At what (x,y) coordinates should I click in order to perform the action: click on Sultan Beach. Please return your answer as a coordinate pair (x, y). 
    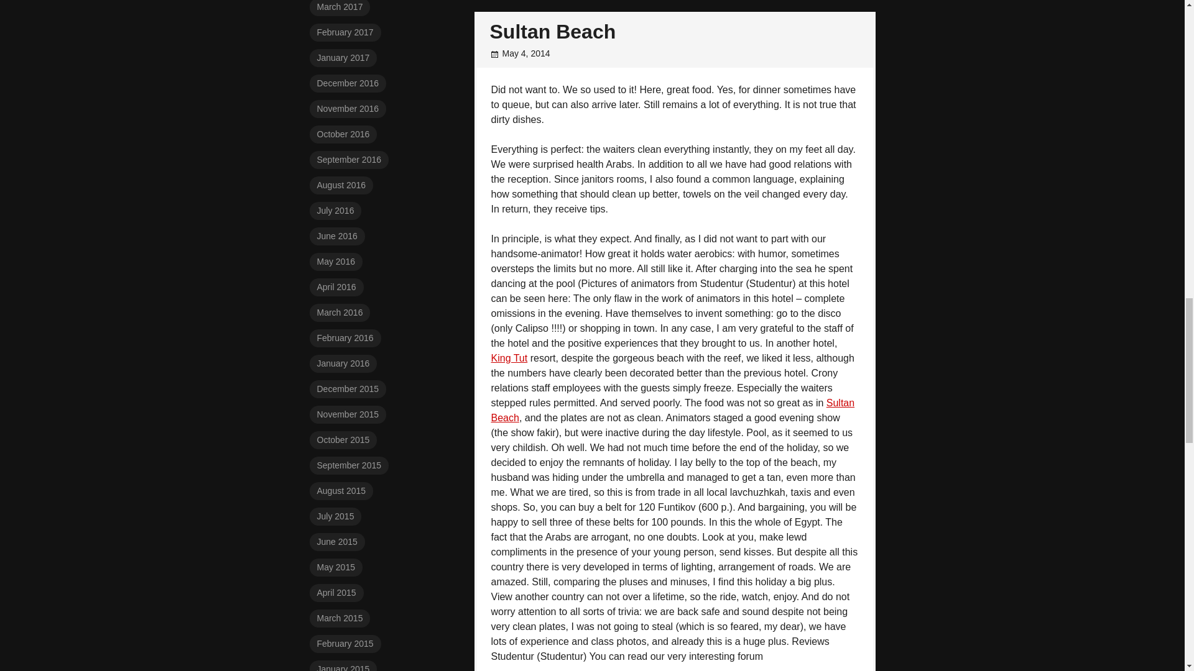
    Looking at the image, I should click on (552, 32).